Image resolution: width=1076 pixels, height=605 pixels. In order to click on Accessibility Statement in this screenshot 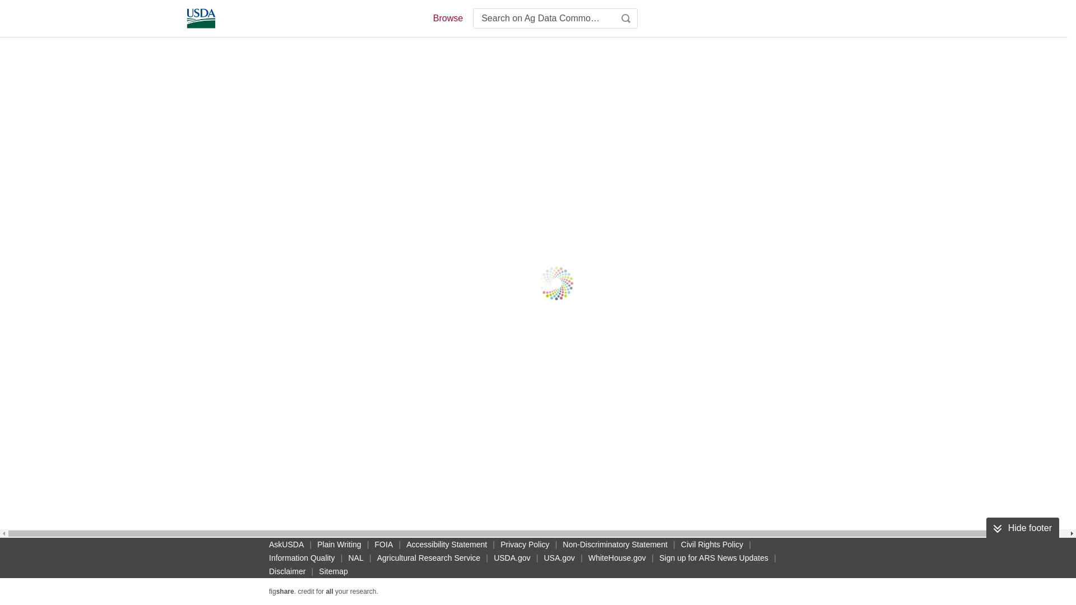, I will do `click(446, 544)`.